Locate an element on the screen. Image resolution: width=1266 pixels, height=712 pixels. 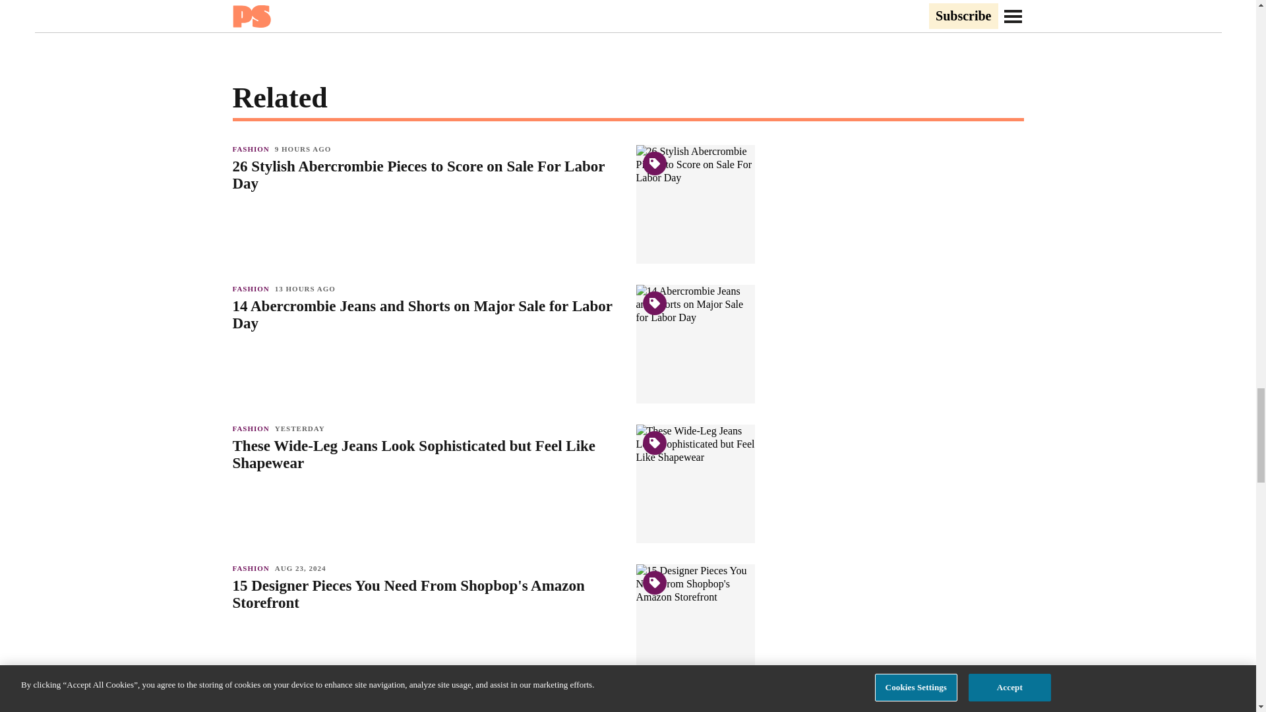
FASHION is located at coordinates (253, 149).